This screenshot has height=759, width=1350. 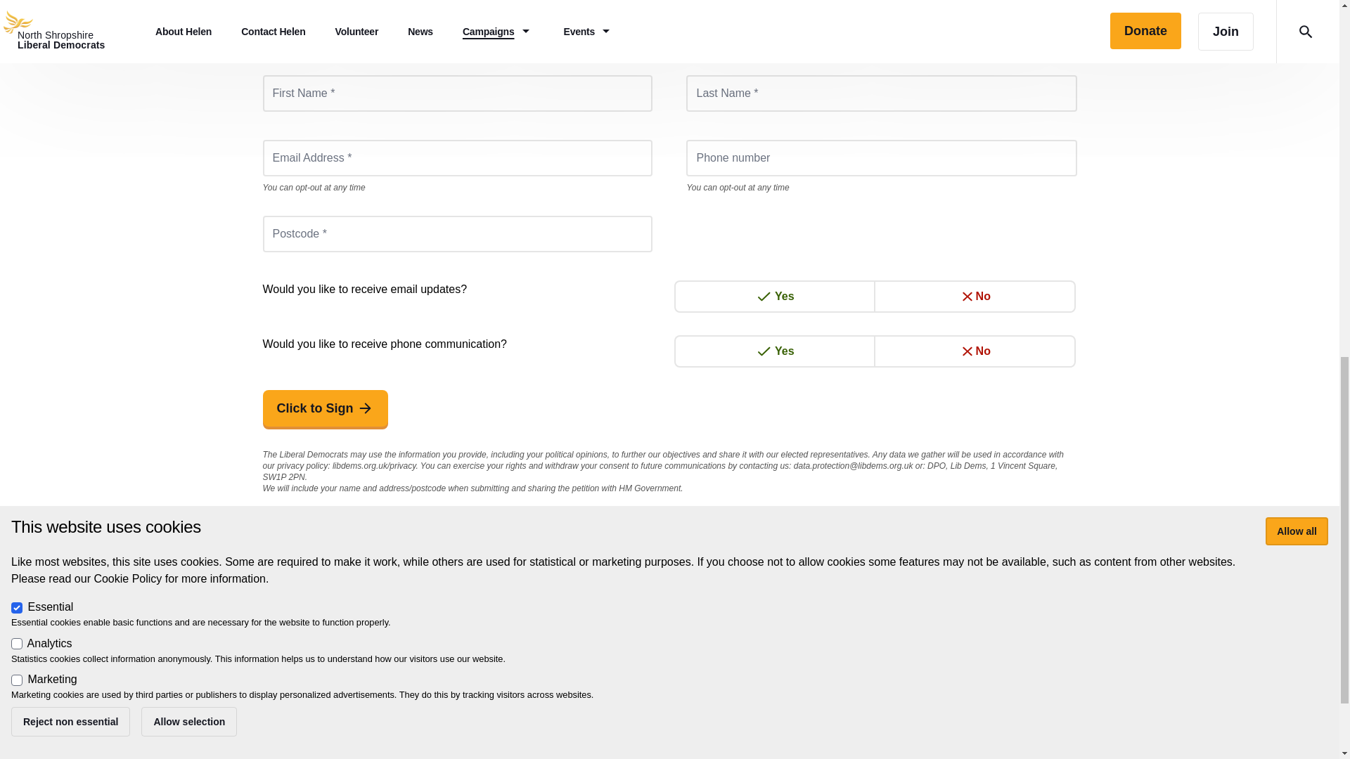 I want to click on cookie policy, so click(x=688, y=725).